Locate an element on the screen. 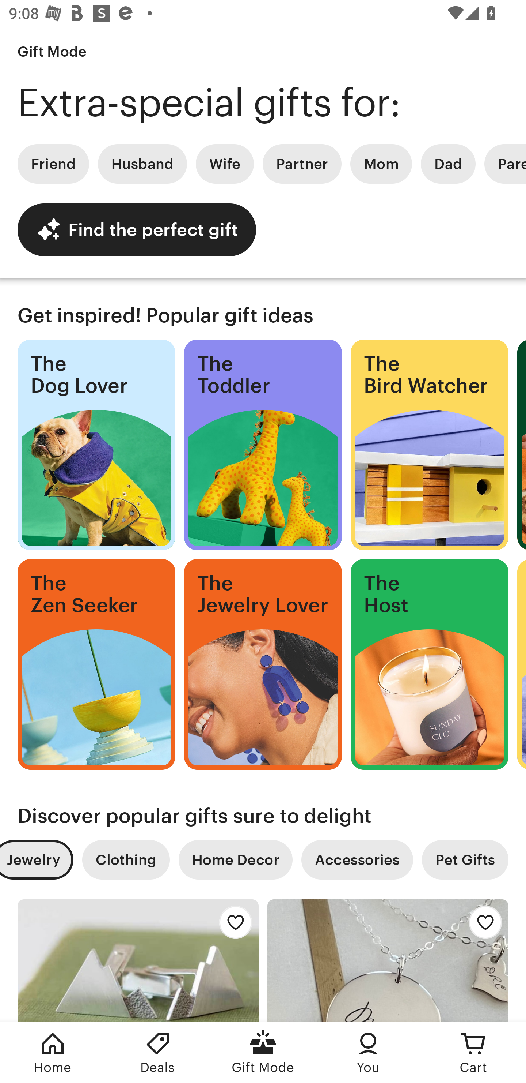  The Jewelry Lover is located at coordinates (263, 664).